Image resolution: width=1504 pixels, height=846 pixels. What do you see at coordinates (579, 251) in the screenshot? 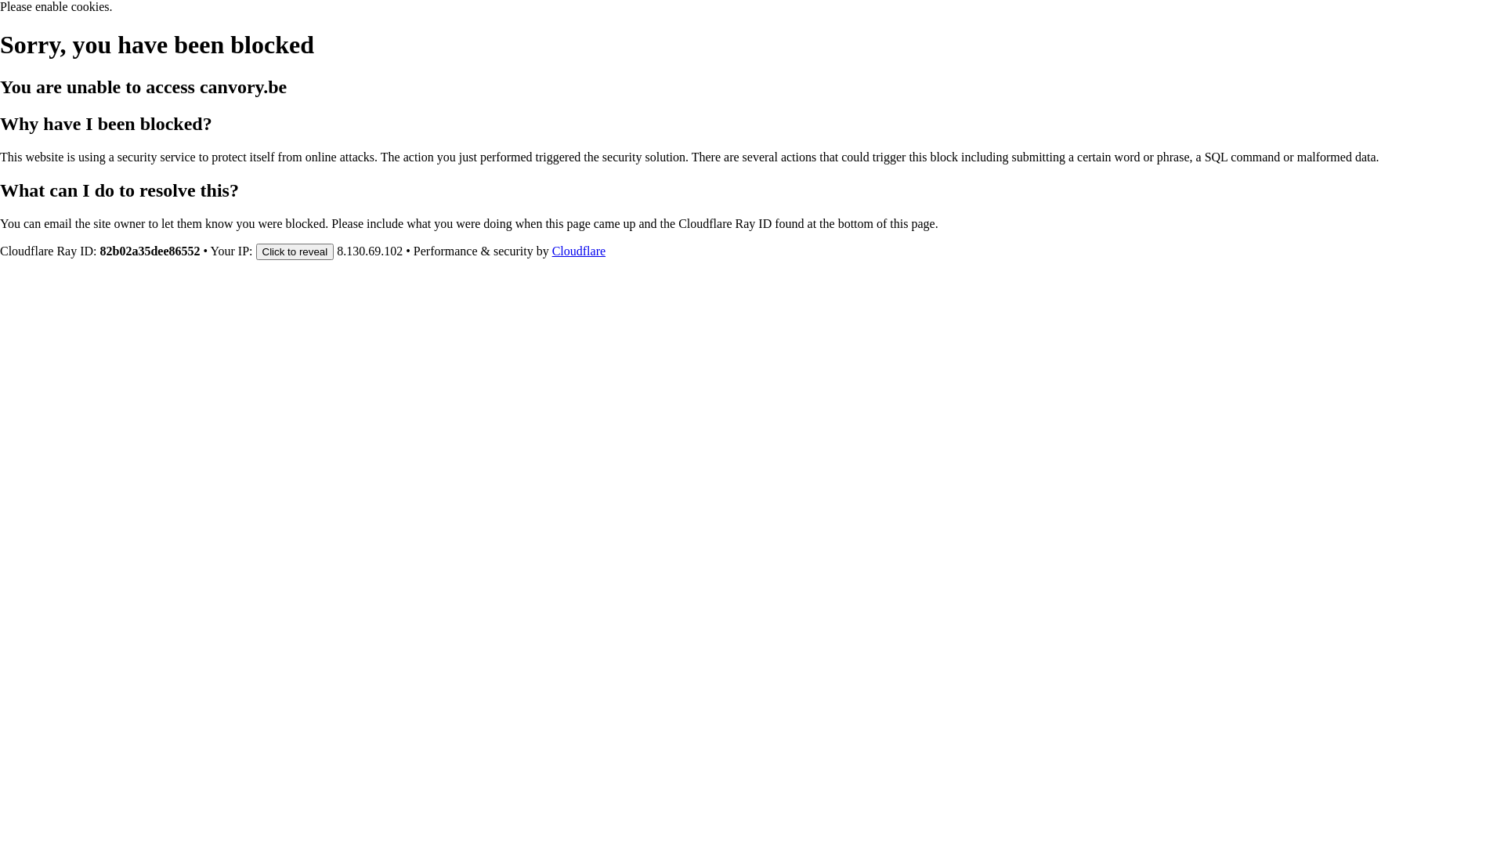
I see `Cloudflare` at bounding box center [579, 251].